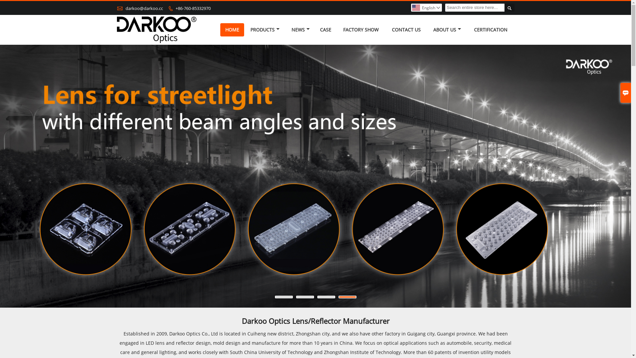 The height and width of the screenshot is (358, 636). Describe the element at coordinates (326, 297) in the screenshot. I see `3` at that location.